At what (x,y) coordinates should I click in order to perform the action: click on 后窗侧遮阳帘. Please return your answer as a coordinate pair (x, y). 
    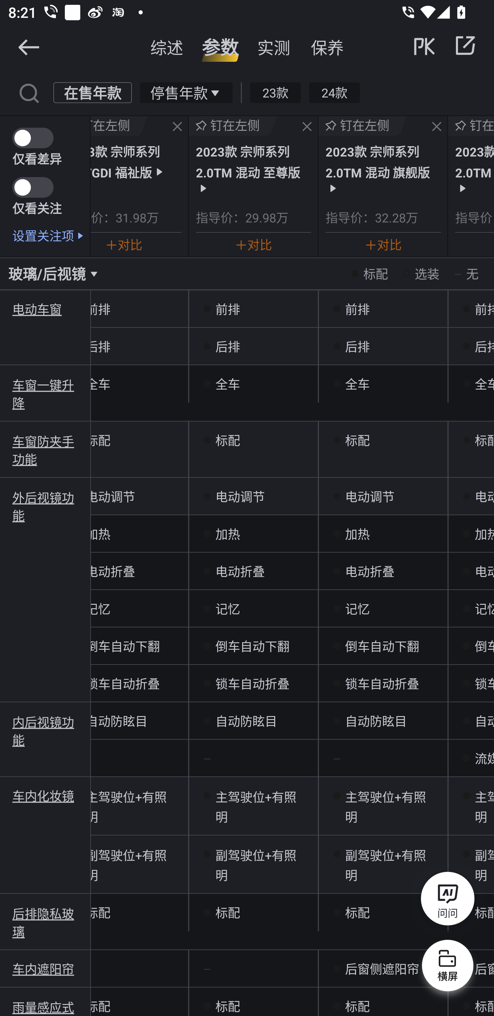
    Looking at the image, I should click on (383, 969).